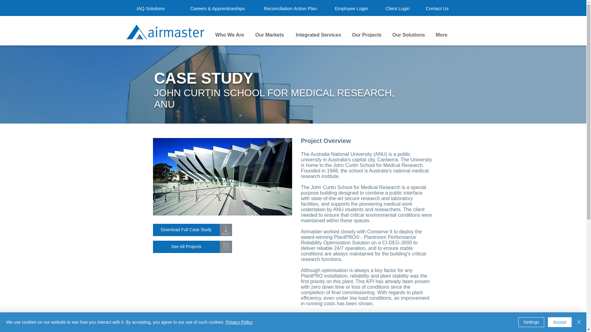  What do you see at coordinates (318, 35) in the screenshot?
I see `Integrated Services` at bounding box center [318, 35].